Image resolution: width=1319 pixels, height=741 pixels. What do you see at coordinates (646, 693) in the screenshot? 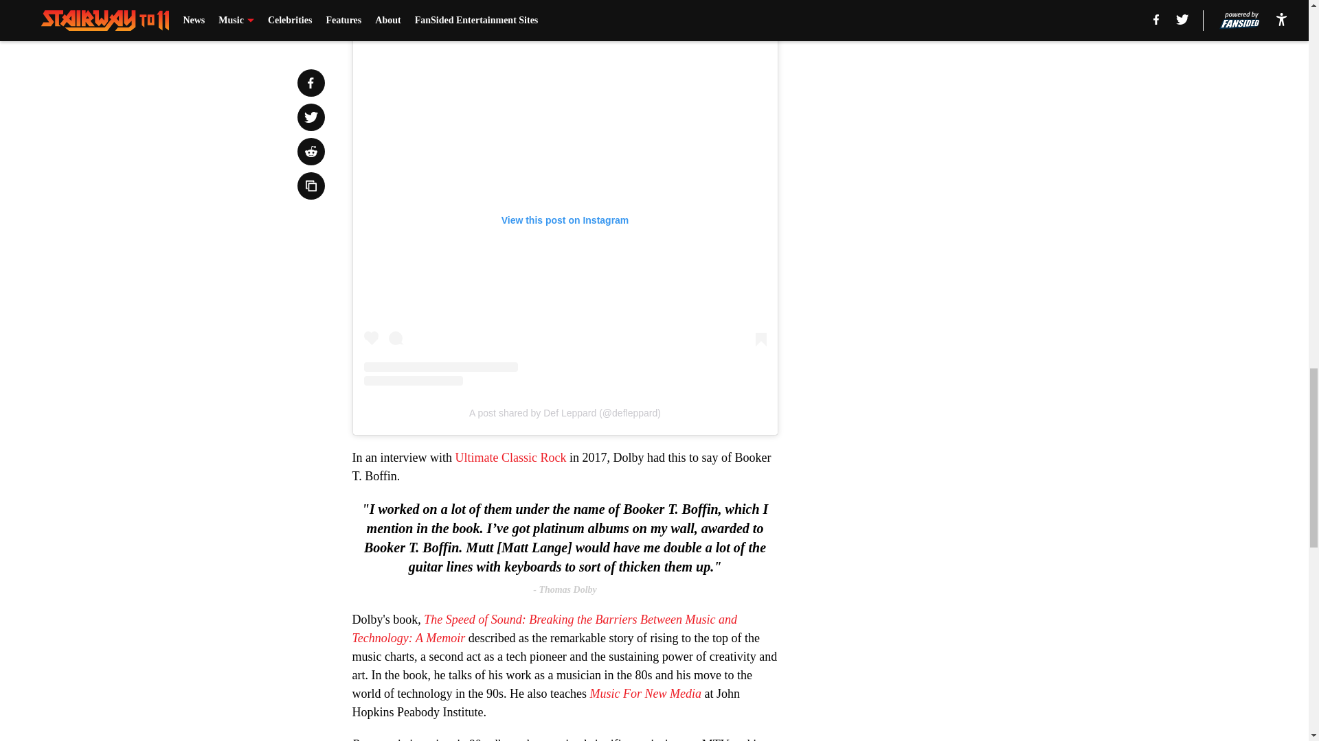
I see `Music For New Media` at bounding box center [646, 693].